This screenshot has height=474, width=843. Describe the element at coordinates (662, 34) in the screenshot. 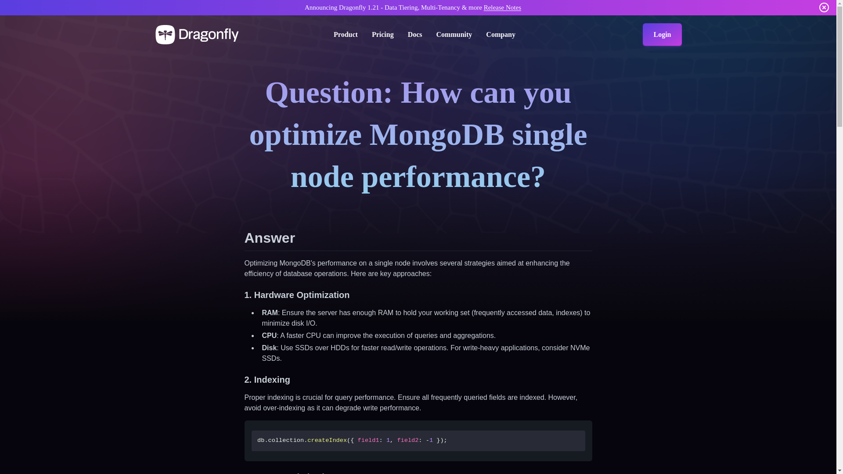

I see `Login` at that location.